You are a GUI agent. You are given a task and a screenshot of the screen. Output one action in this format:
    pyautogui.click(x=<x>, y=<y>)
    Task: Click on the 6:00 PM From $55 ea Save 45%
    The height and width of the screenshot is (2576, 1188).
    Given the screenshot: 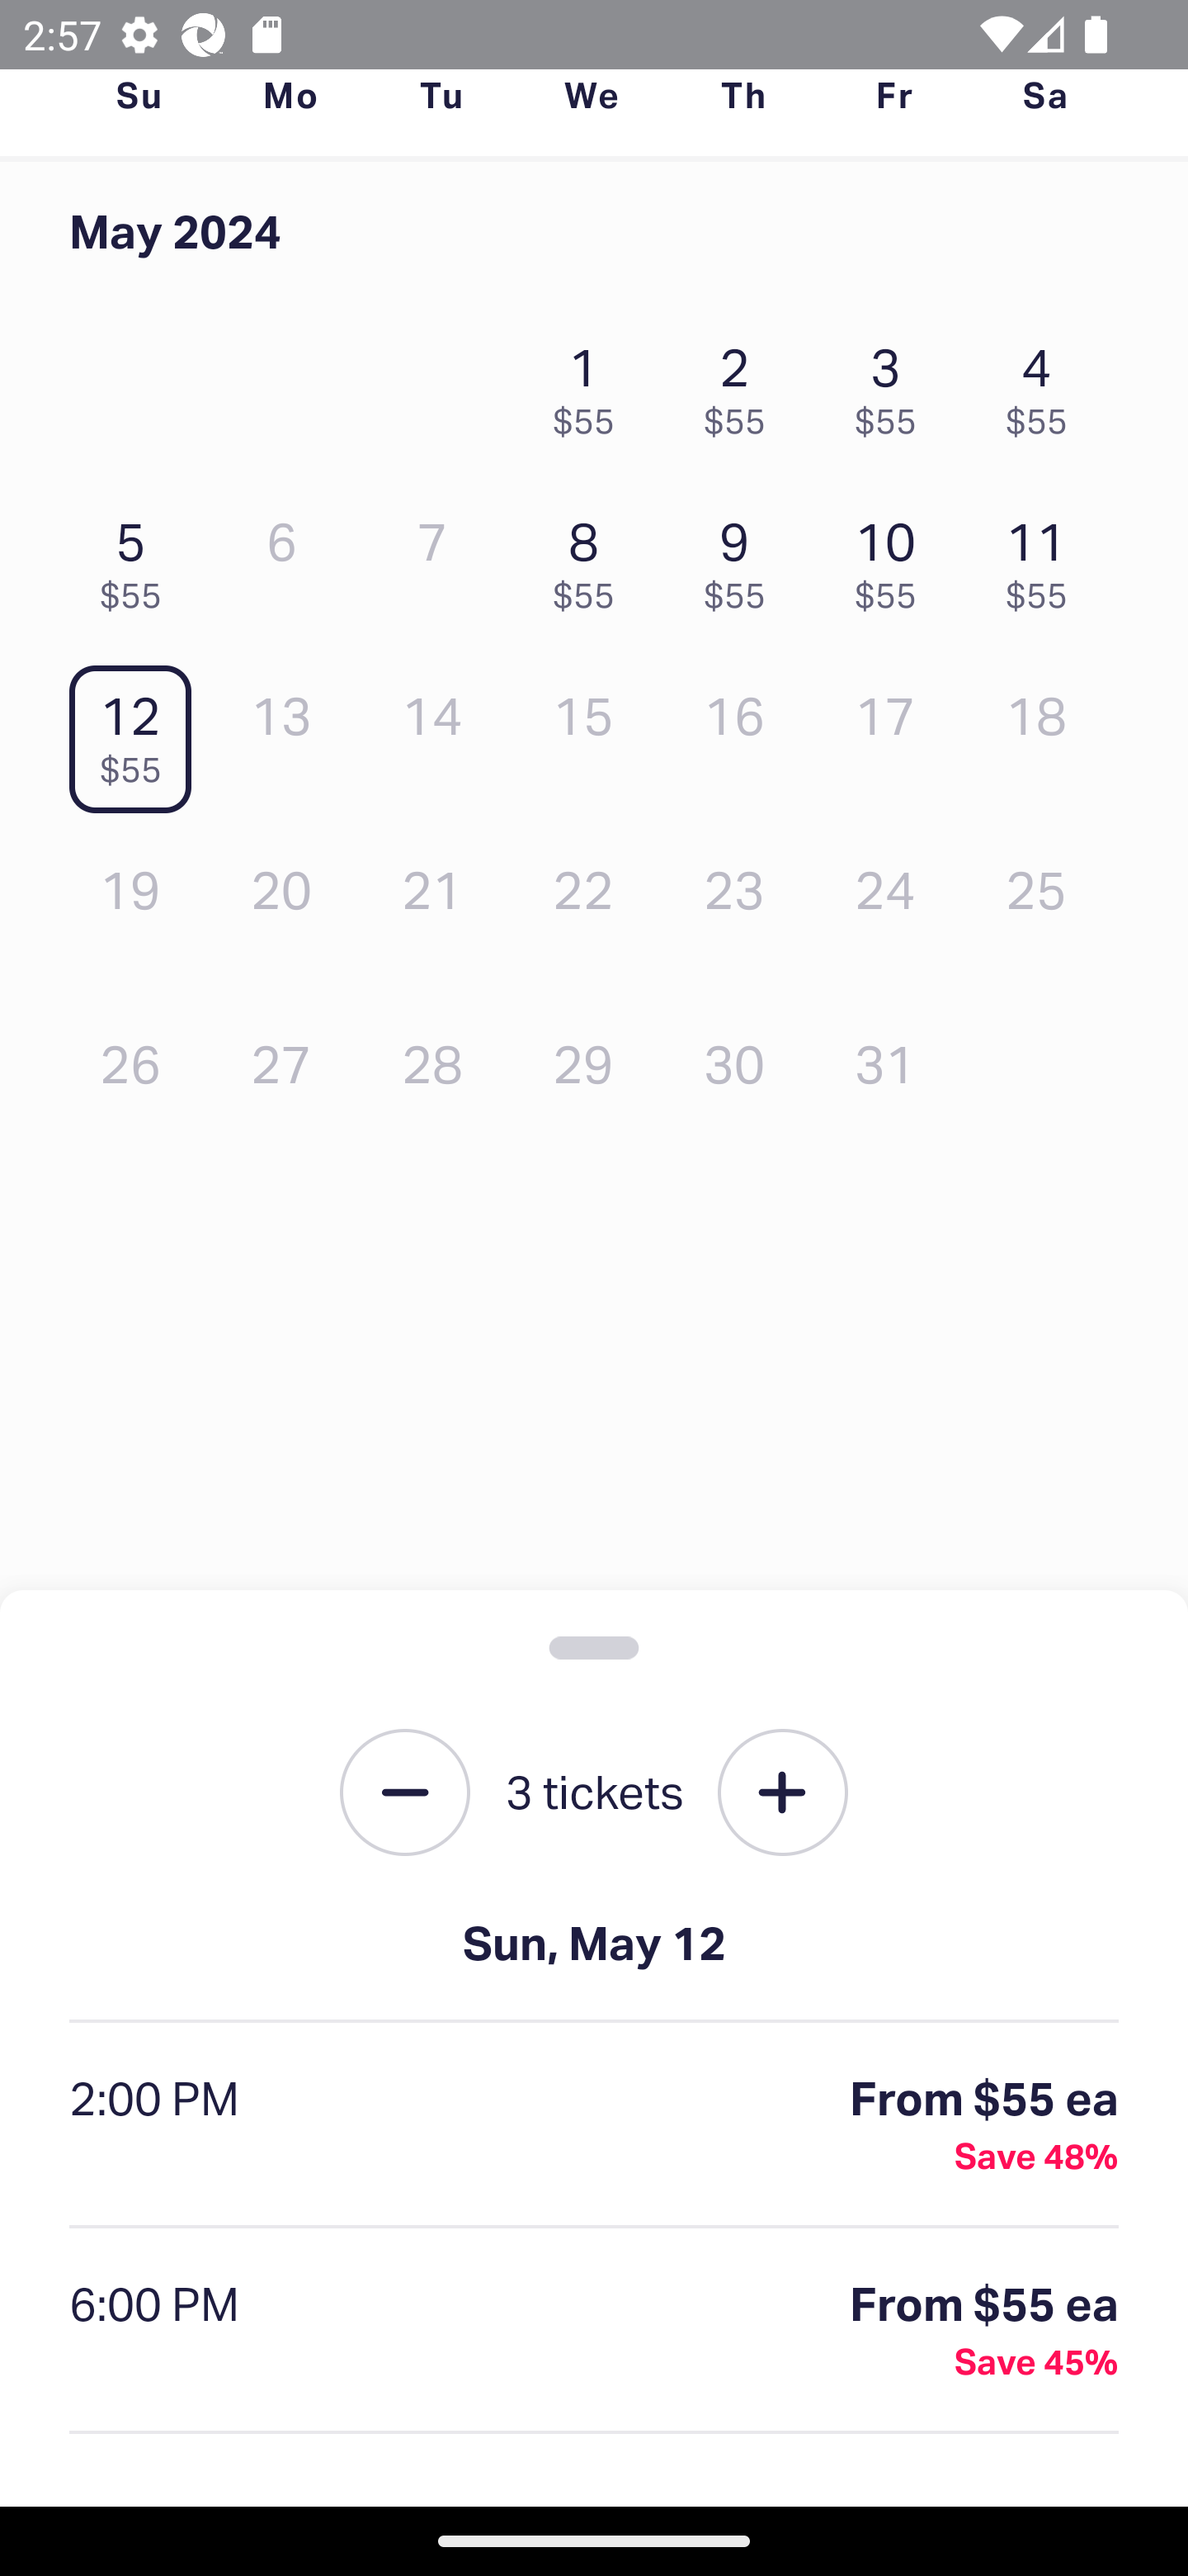 What is the action you would take?
    pyautogui.click(x=594, y=2331)
    